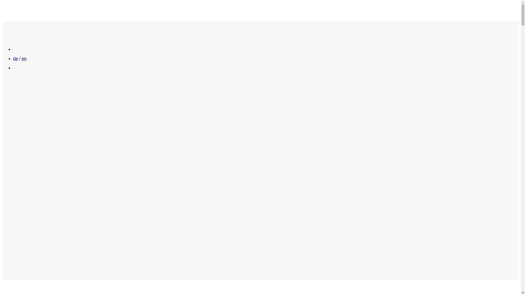  What do you see at coordinates (2, 2) in the screenshot?
I see `Zum Inhalt springen` at bounding box center [2, 2].